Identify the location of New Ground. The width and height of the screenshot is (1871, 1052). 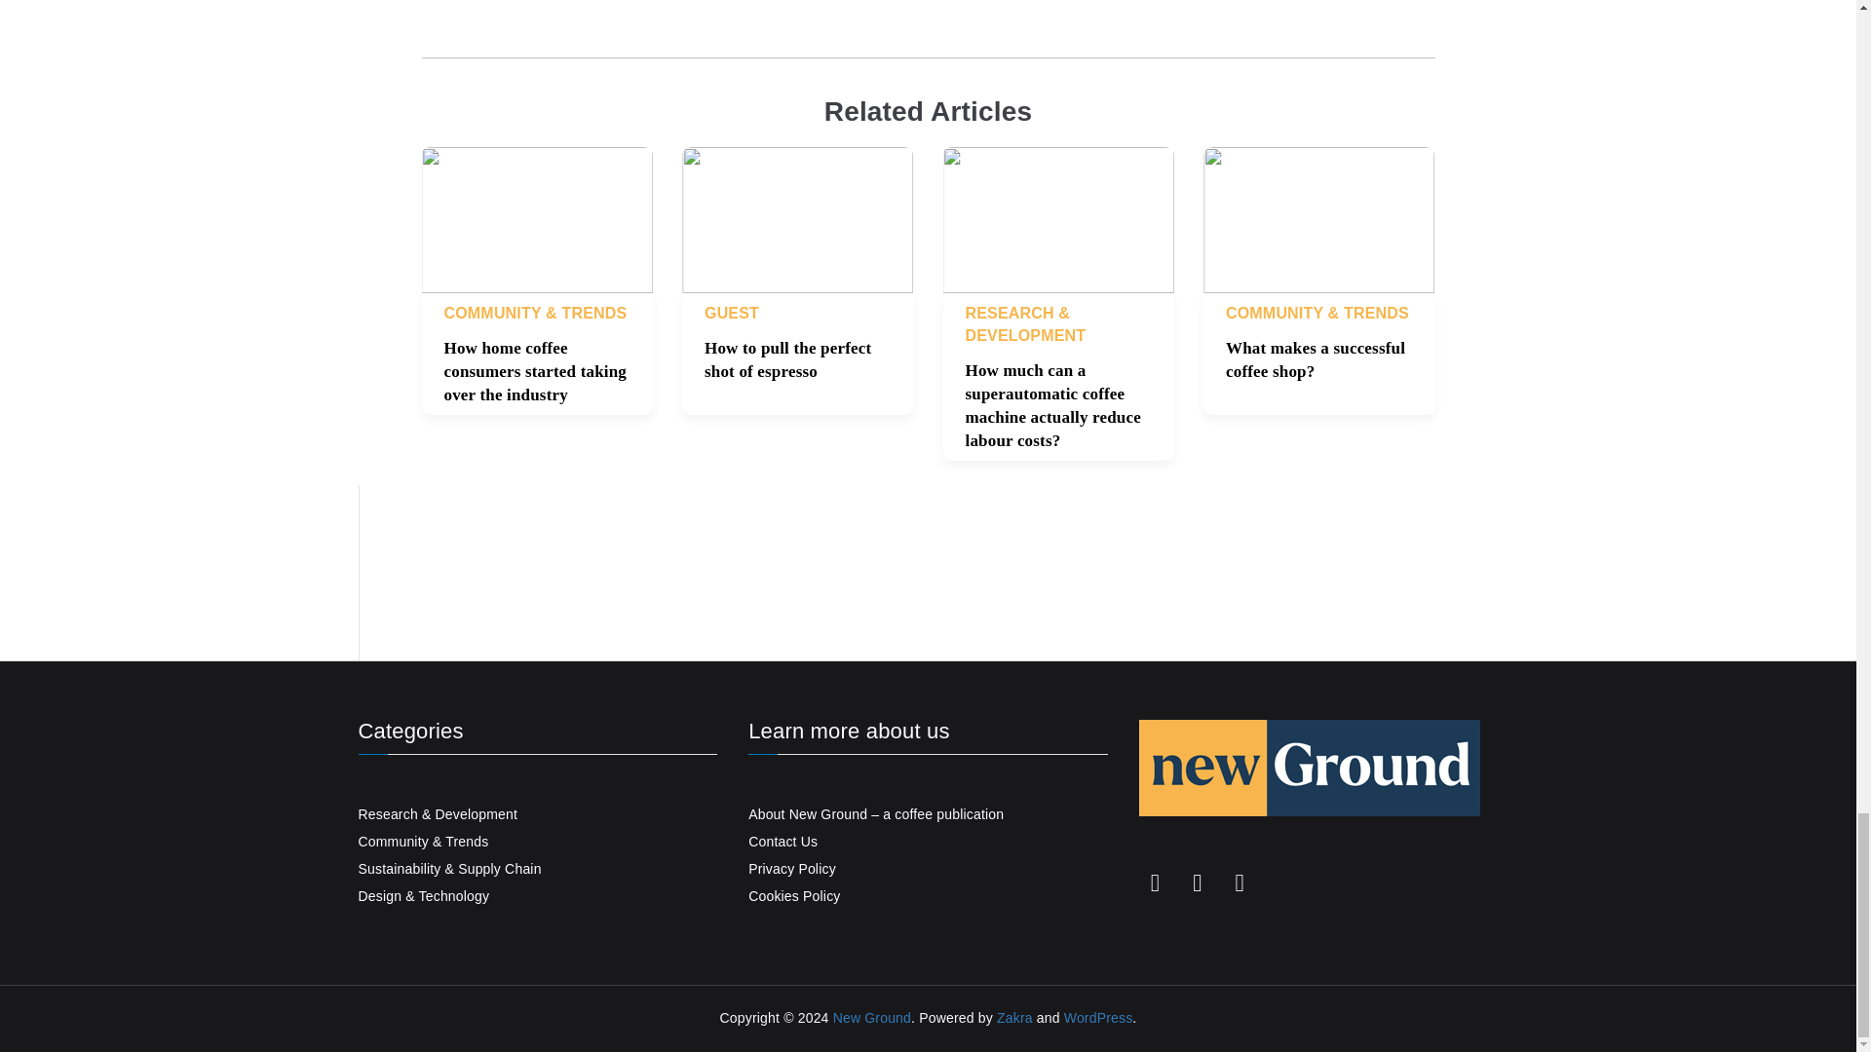
(871, 1017).